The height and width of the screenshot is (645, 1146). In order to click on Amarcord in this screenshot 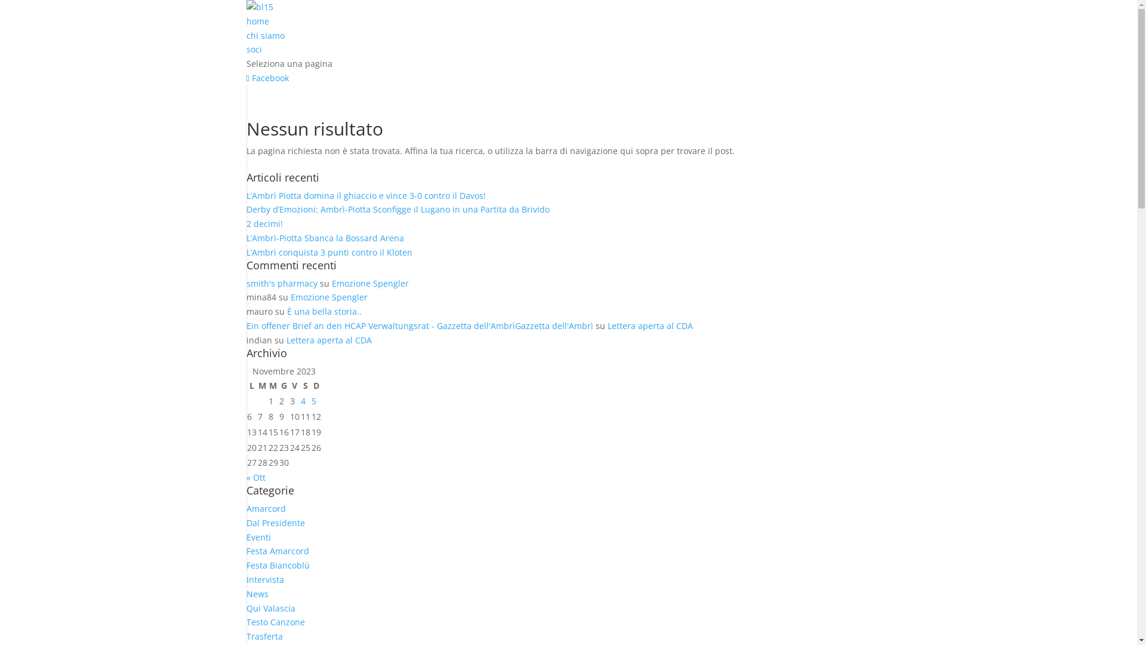, I will do `click(266, 509)`.